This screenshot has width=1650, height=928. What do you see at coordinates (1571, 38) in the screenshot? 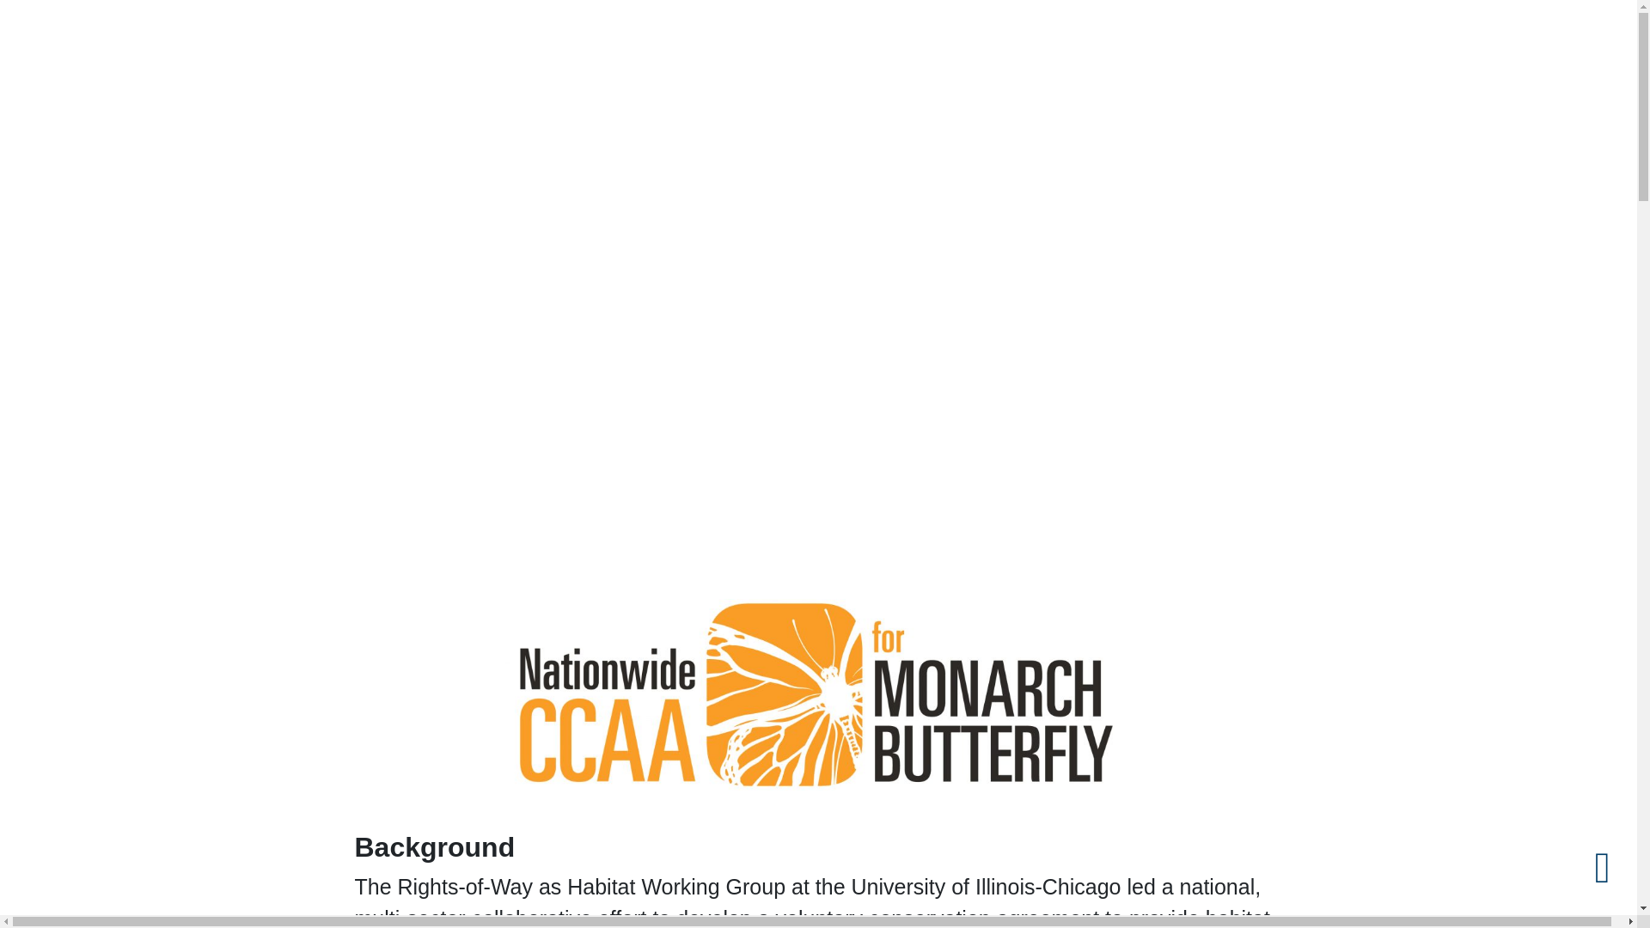
I see `Contact` at bounding box center [1571, 38].